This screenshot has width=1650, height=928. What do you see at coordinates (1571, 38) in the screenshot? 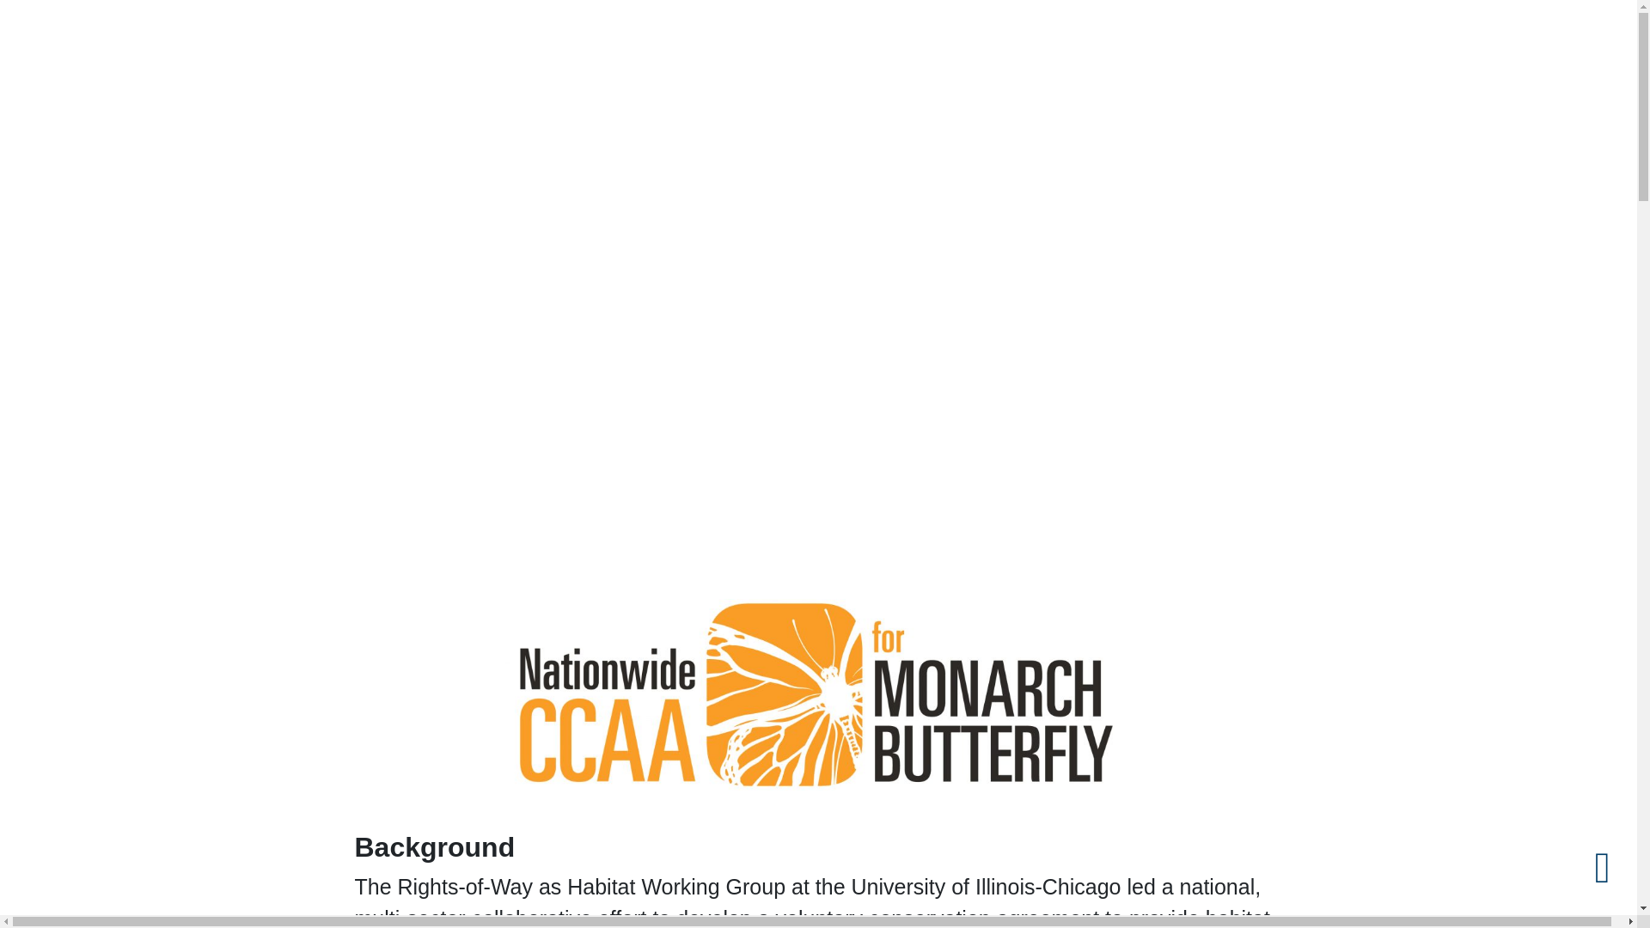
I see `Contact` at bounding box center [1571, 38].